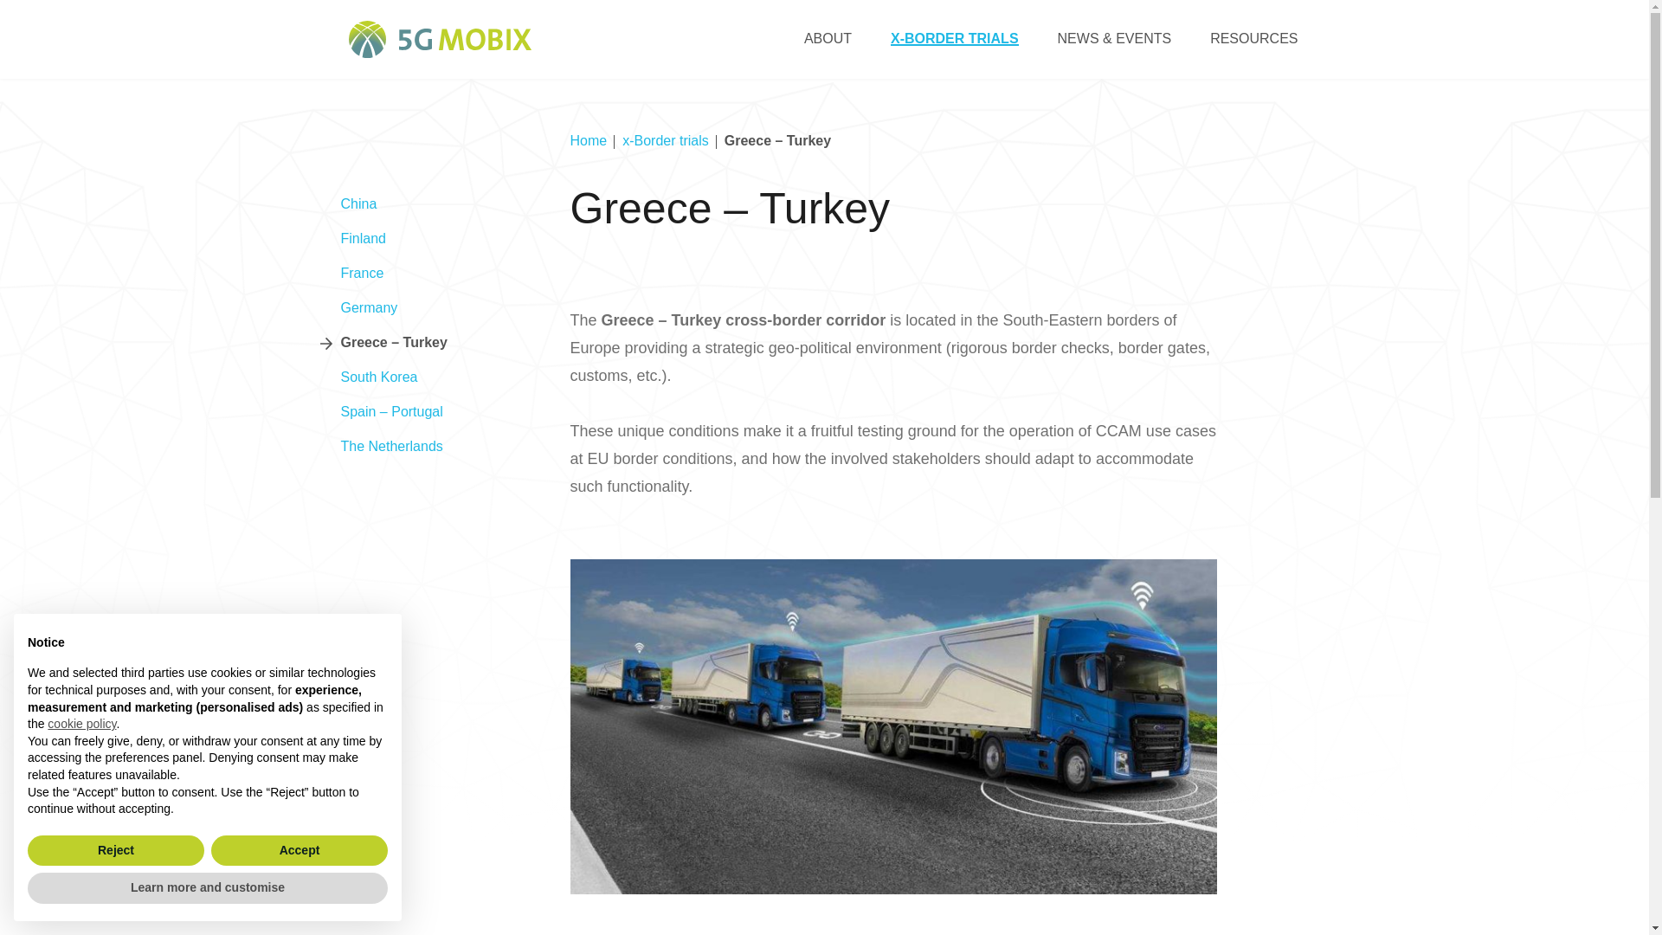 This screenshot has height=935, width=1662. I want to click on x-Border trials, so click(665, 140).